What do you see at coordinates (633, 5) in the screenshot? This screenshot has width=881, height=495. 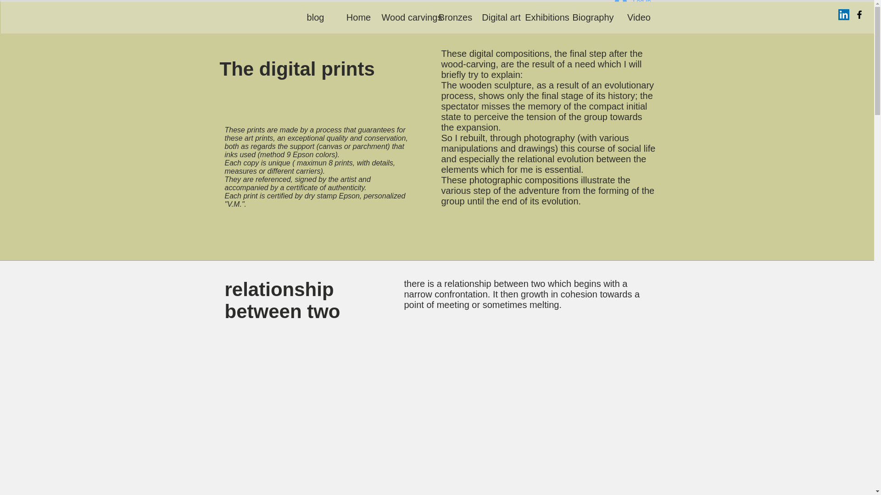 I see `Log In` at bounding box center [633, 5].